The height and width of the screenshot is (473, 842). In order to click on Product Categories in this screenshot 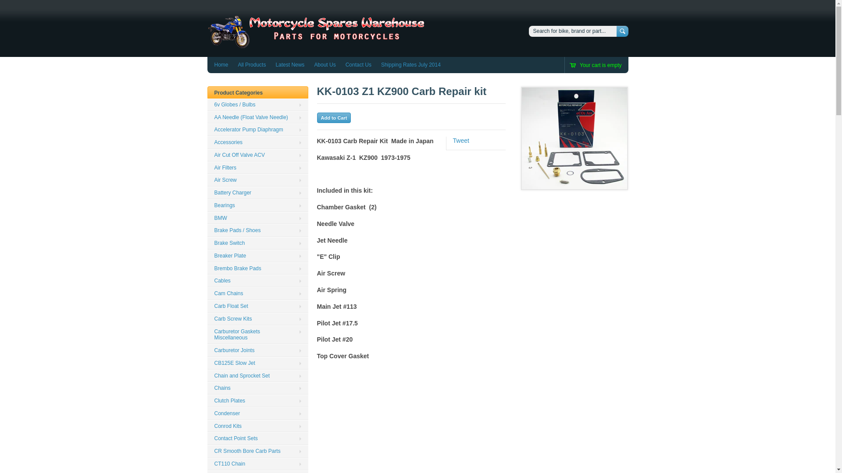, I will do `click(239, 93)`.